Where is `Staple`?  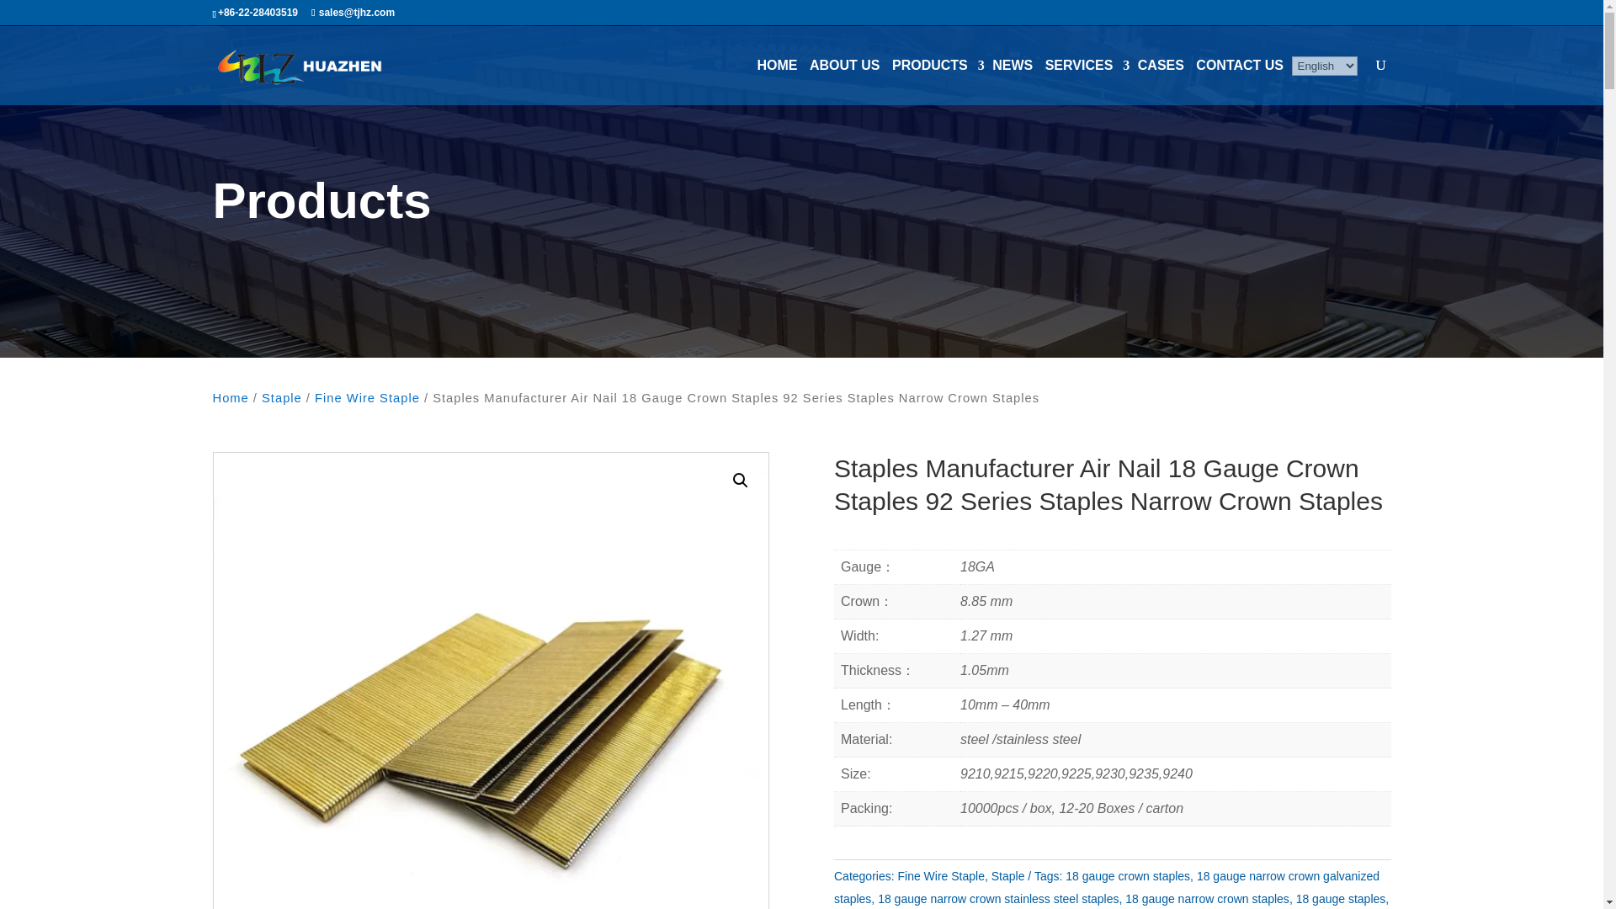
Staple is located at coordinates (282, 397).